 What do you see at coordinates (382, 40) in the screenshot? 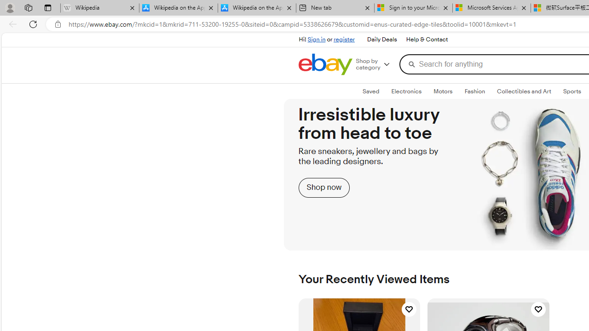
I see `Daily Deals` at bounding box center [382, 40].